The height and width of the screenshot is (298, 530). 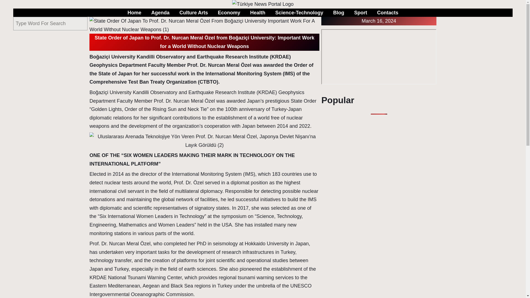 What do you see at coordinates (388, 13) in the screenshot?
I see `Contacts` at bounding box center [388, 13].